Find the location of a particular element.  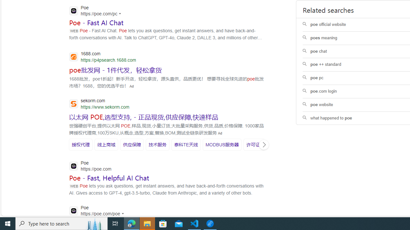

Actions for this site is located at coordinates (124, 213).